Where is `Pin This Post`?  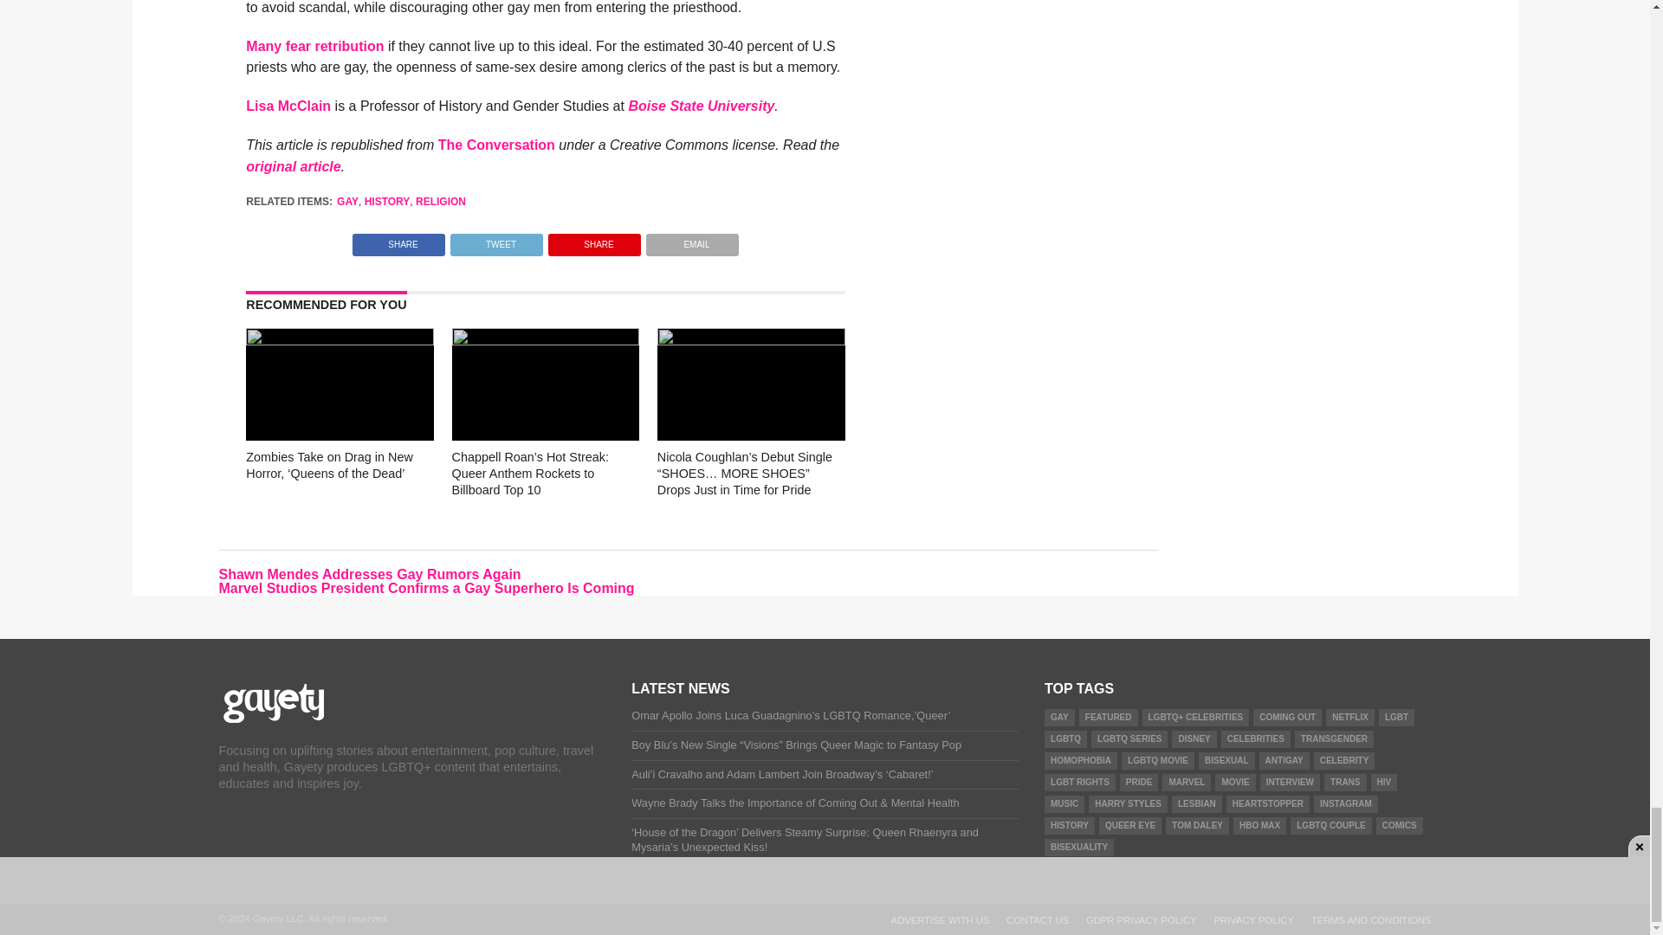
Pin This Post is located at coordinates (594, 240).